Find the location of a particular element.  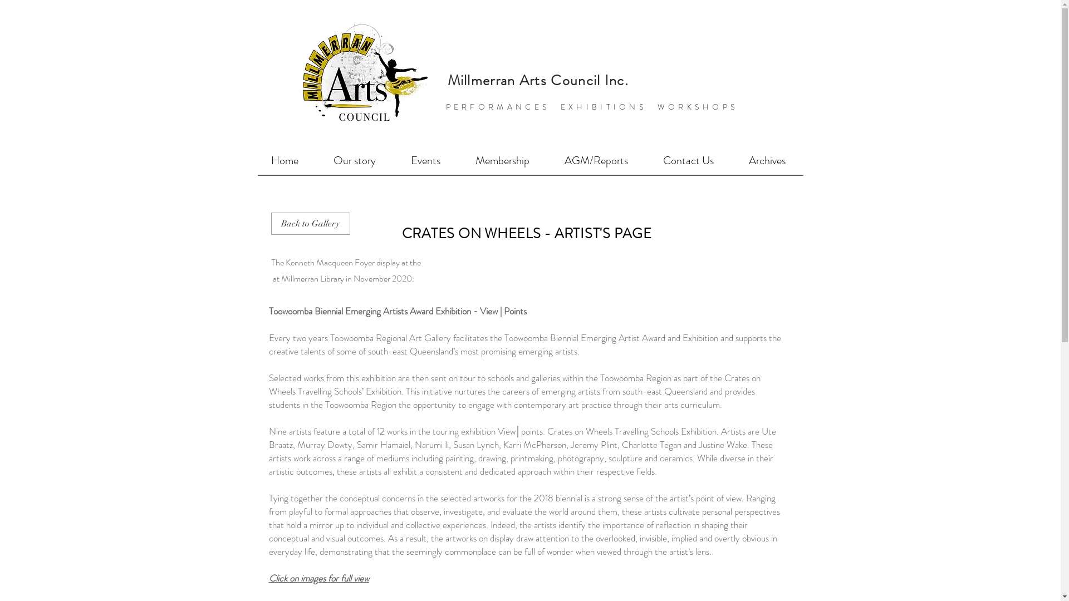

Home is located at coordinates (284, 161).